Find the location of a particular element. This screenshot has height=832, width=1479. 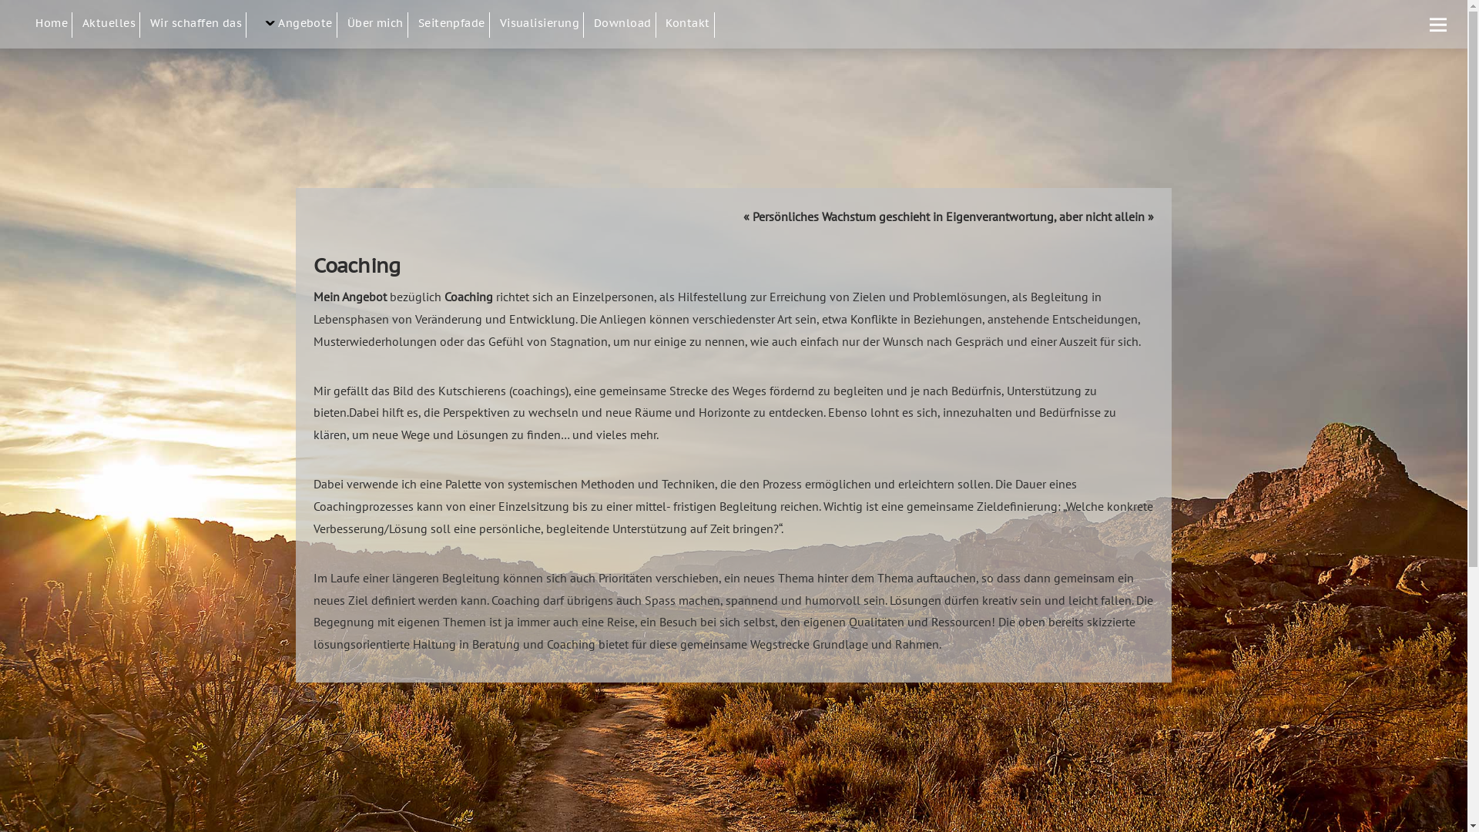

Beratung is located at coordinates (336, 57).